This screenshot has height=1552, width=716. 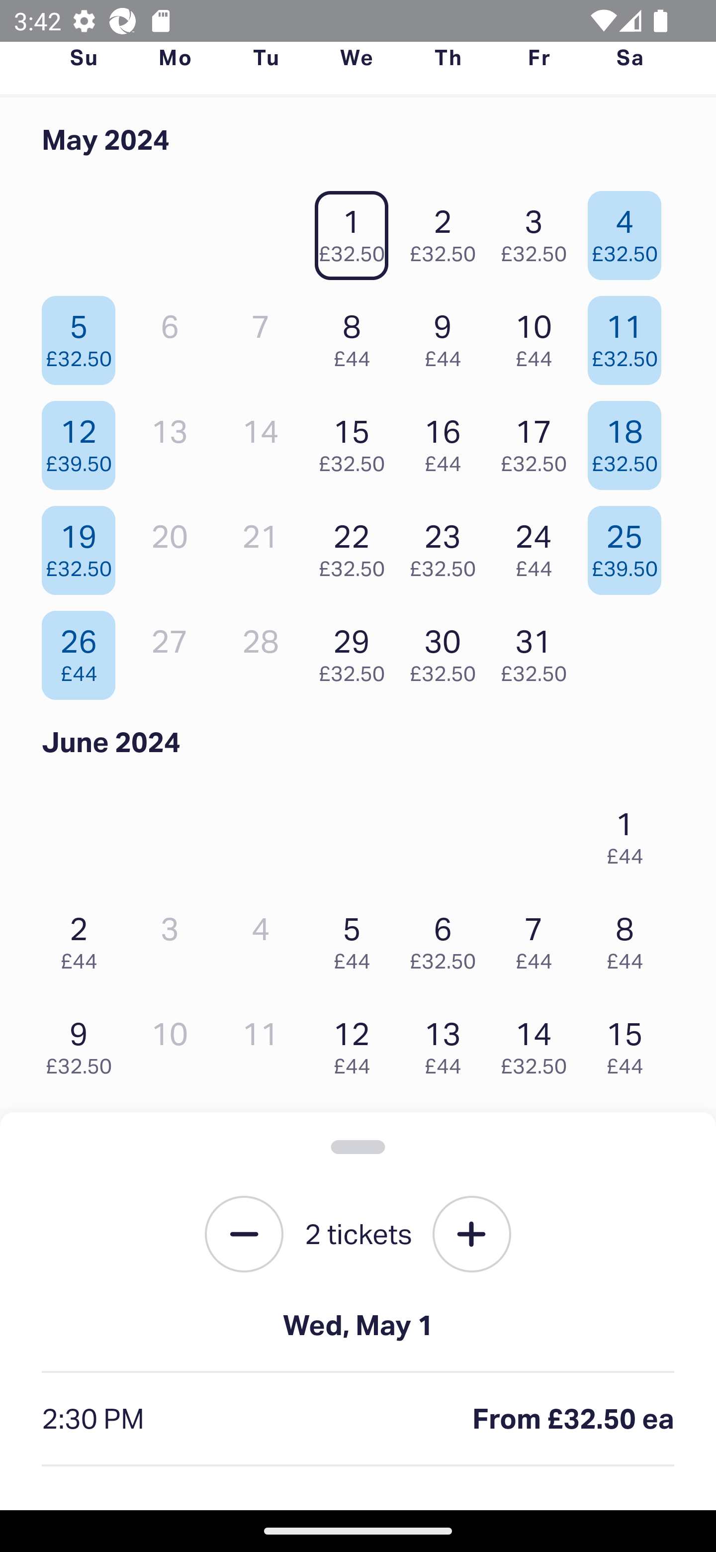 I want to click on 22 £32.50, so click(x=357, y=545).